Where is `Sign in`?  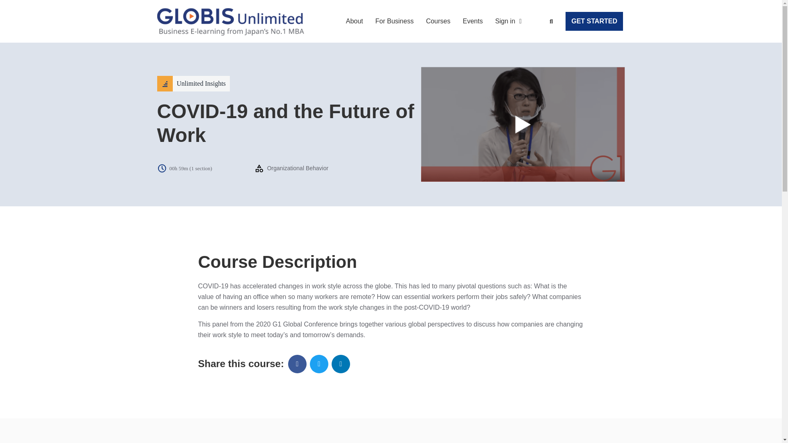
Sign in is located at coordinates (508, 21).